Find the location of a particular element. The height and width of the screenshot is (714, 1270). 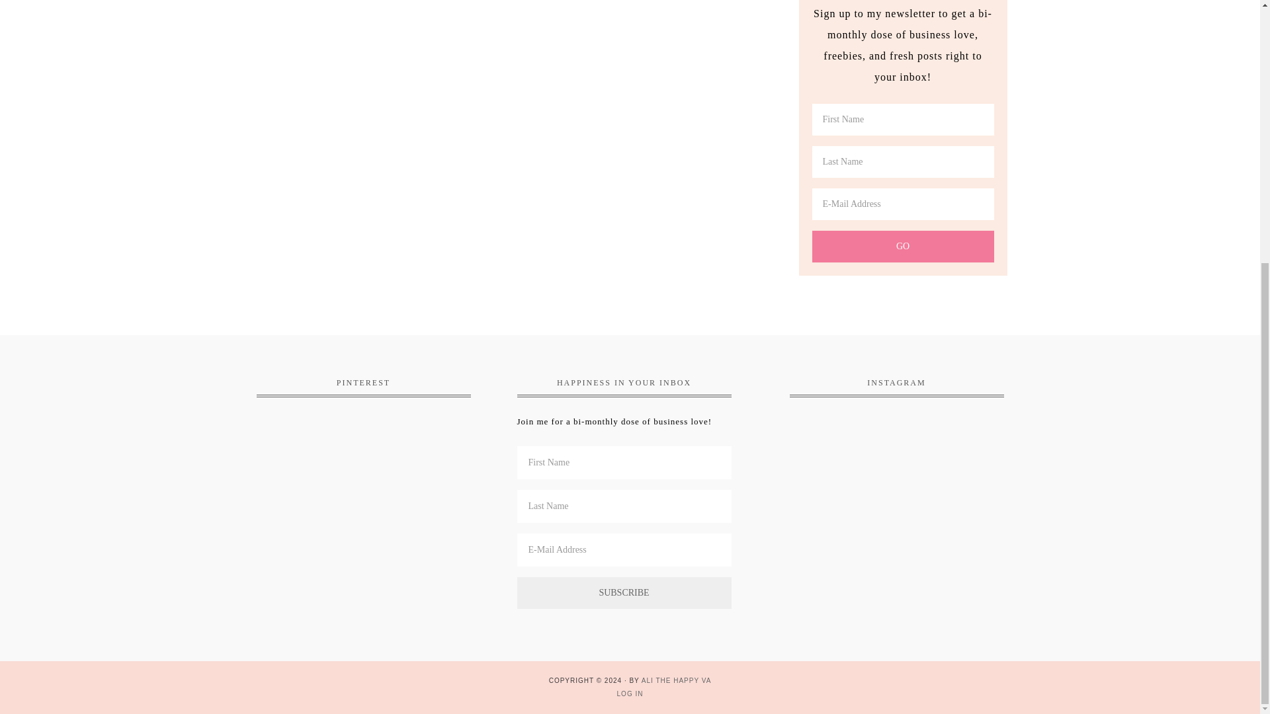

ALI THE HAPPY VA is located at coordinates (676, 680).